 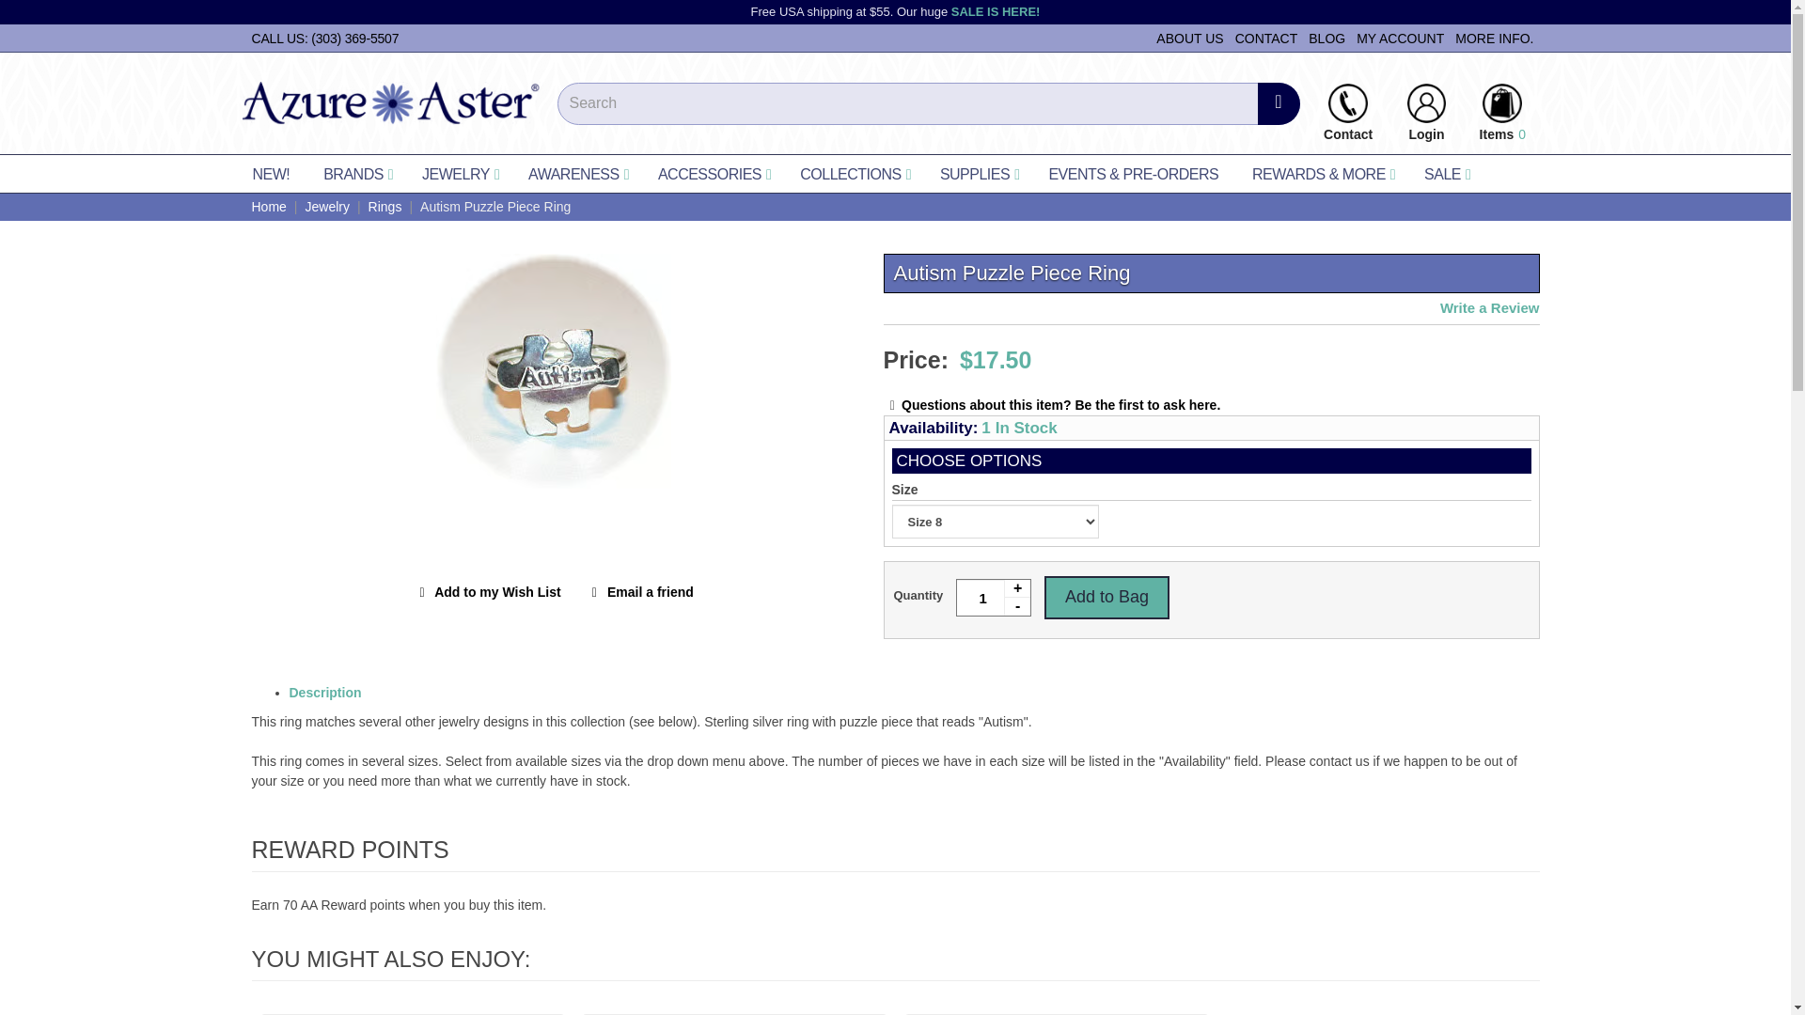 What do you see at coordinates (1427, 101) in the screenshot?
I see `Login to Account` at bounding box center [1427, 101].